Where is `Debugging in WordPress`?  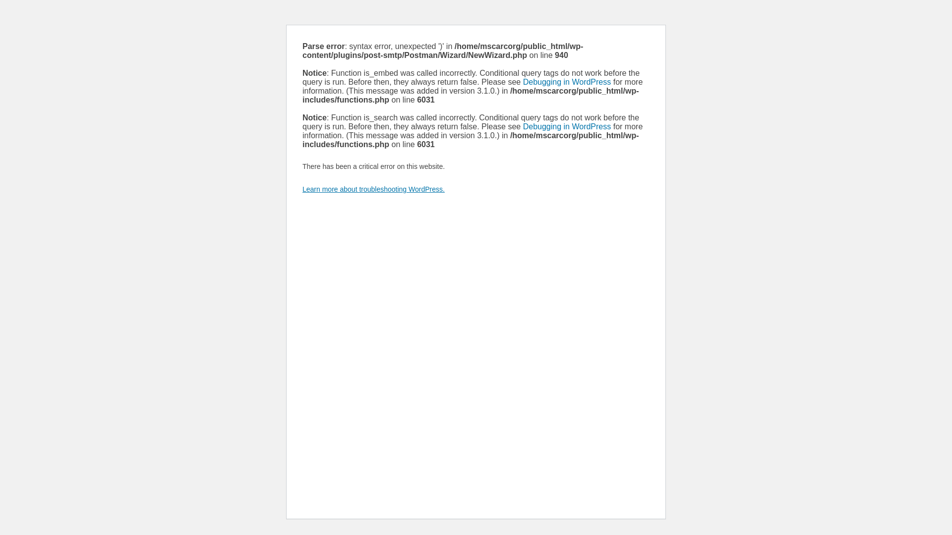
Debugging in WordPress is located at coordinates (567, 127).